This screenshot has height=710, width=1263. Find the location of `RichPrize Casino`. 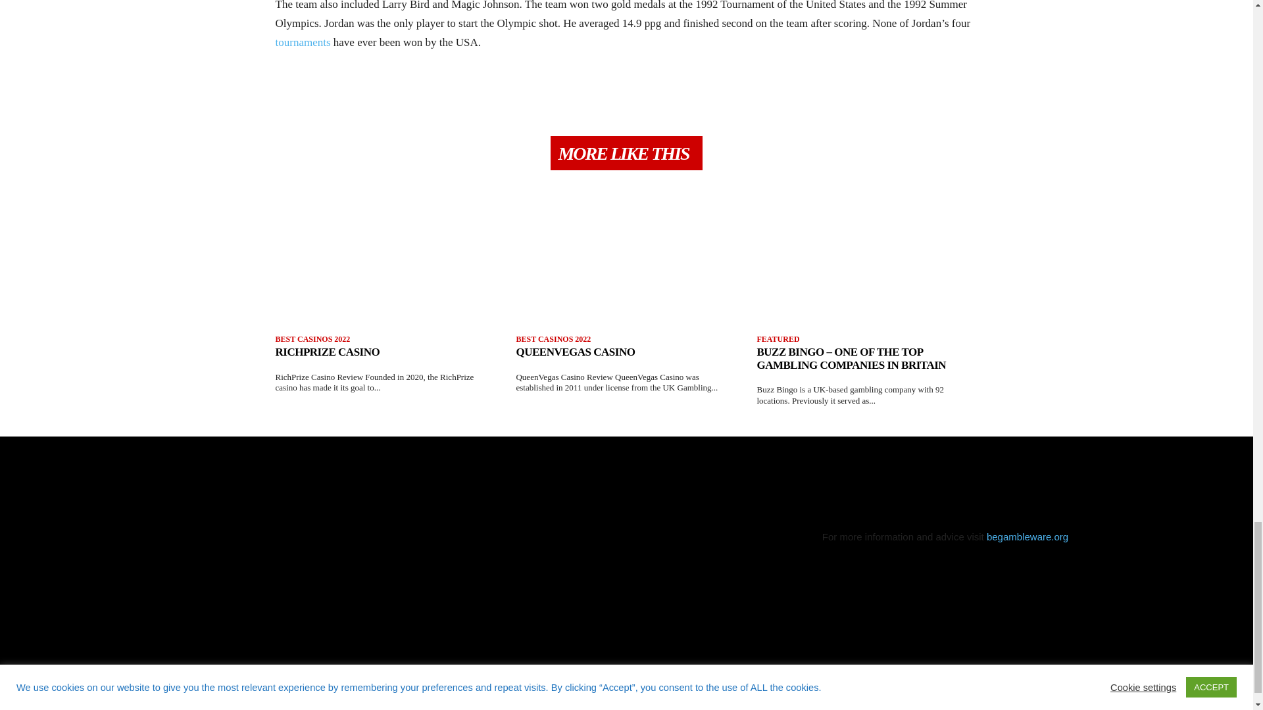

RichPrize Casino is located at coordinates (385, 273).